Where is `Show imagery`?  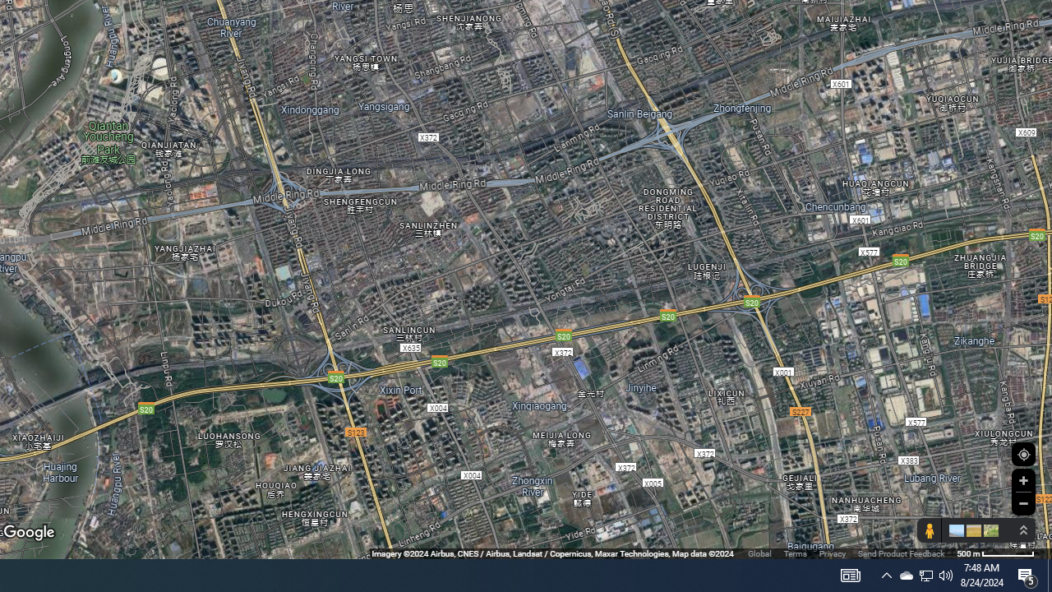
Show imagery is located at coordinates (988, 530).